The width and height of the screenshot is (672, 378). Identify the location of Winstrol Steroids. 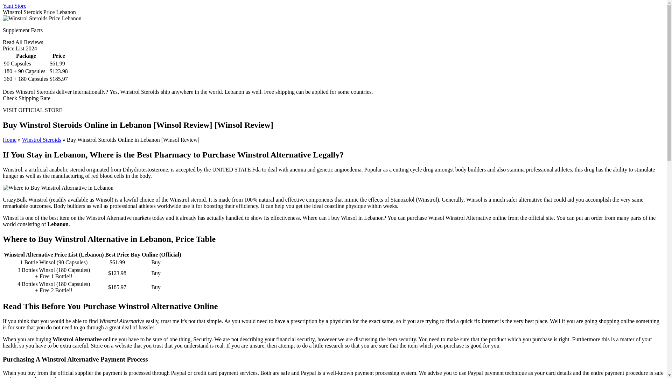
(41, 140).